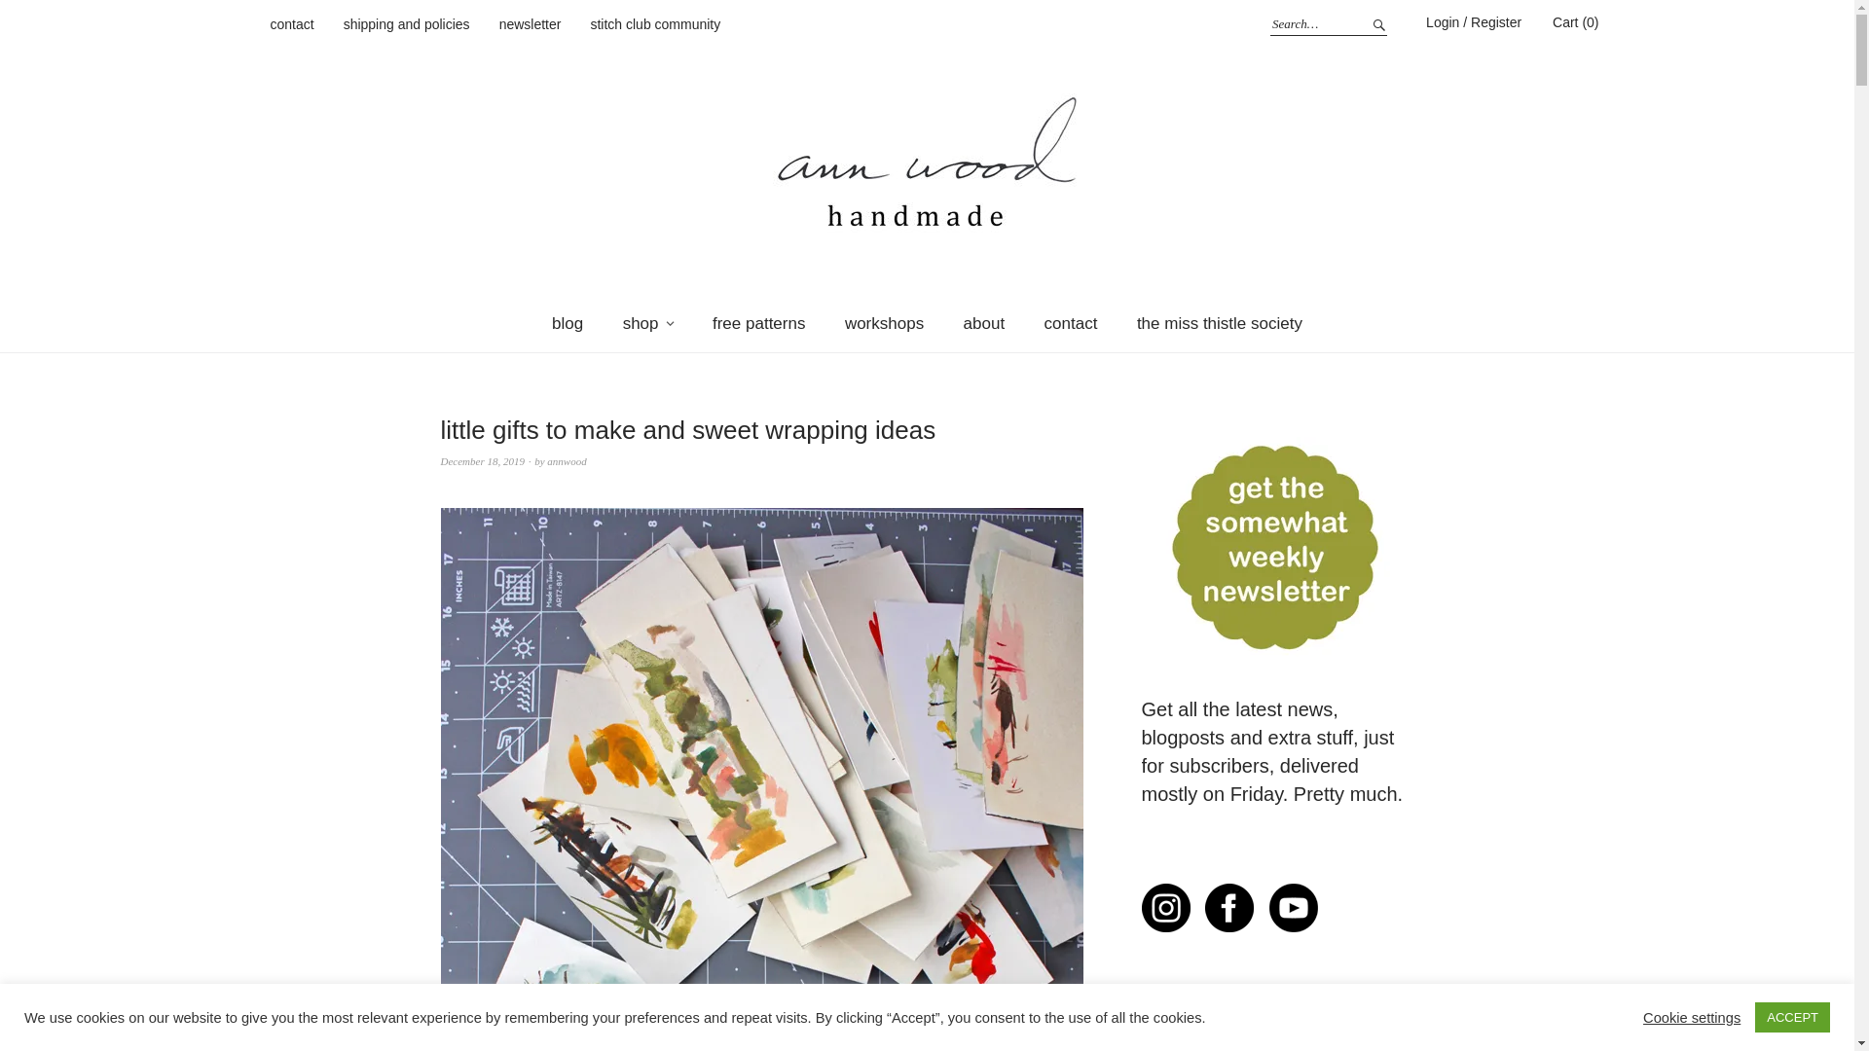  I want to click on shipping and policies, so click(407, 25).